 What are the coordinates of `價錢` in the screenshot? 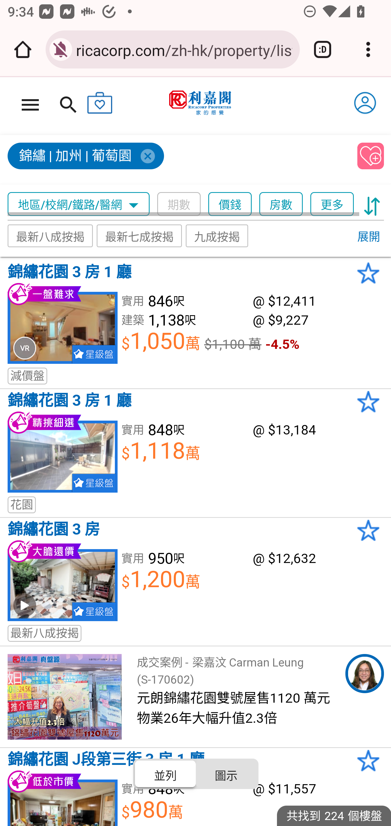 It's located at (230, 204).